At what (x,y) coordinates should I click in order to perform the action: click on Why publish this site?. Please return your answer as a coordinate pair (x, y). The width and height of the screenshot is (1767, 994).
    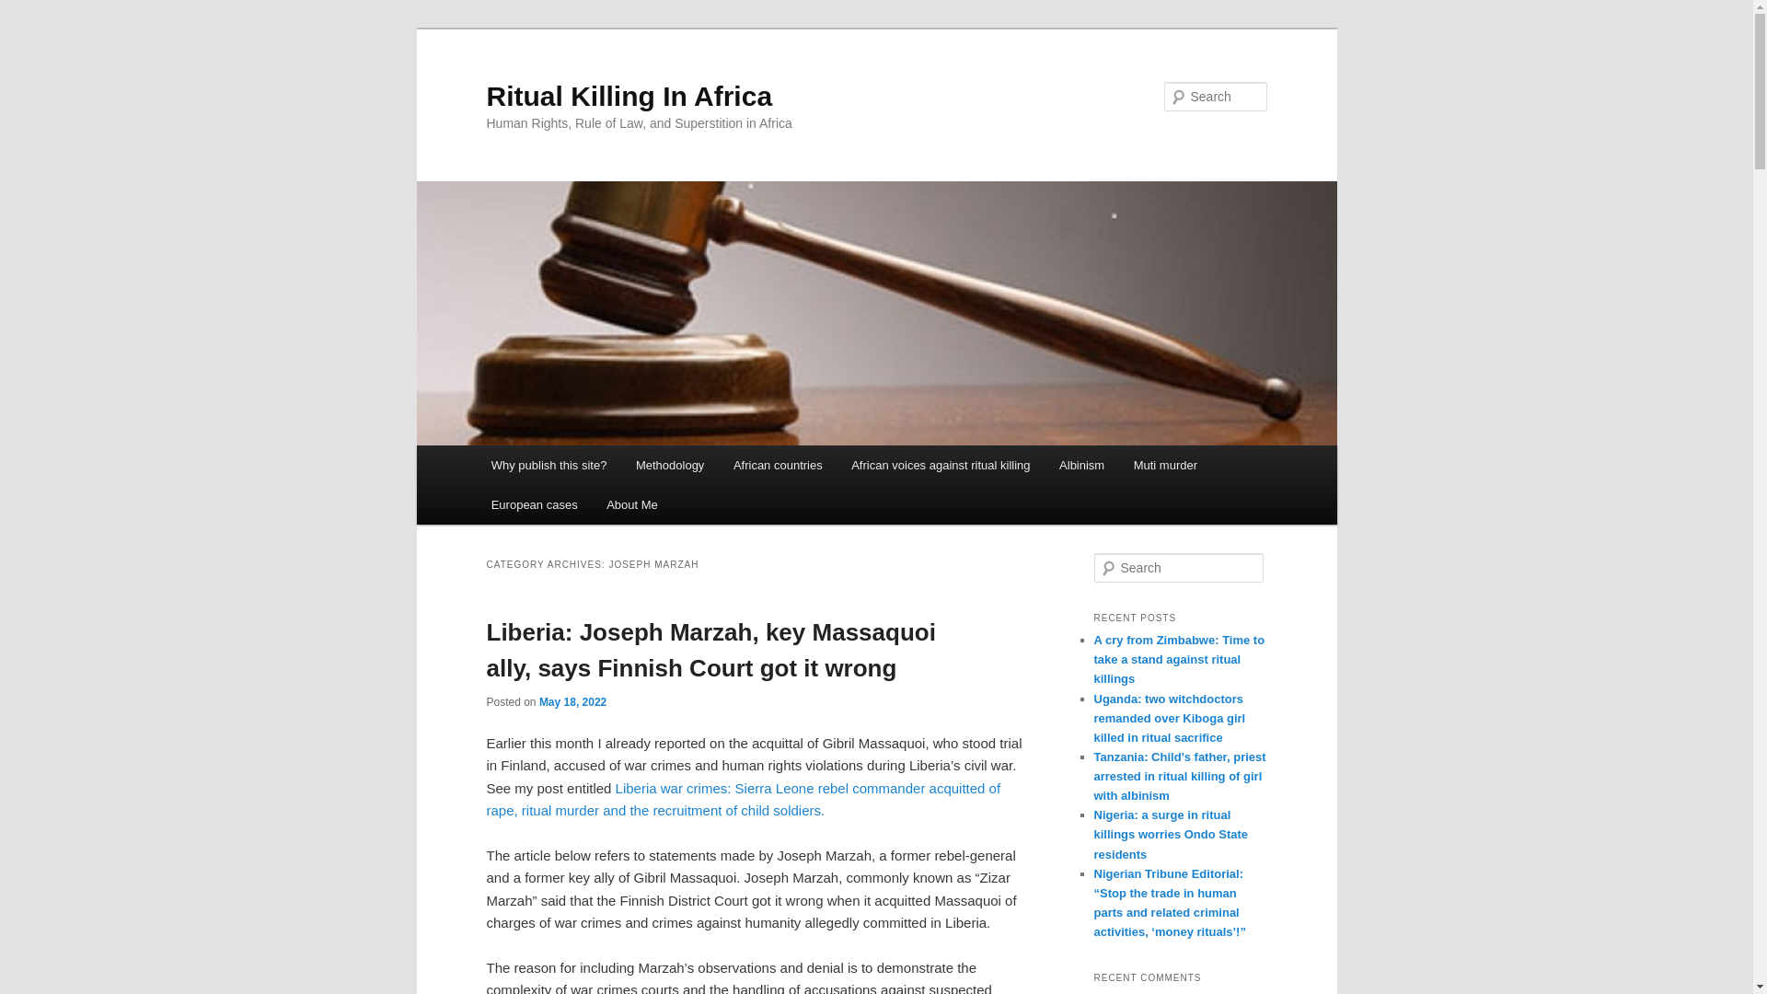
    Looking at the image, I should click on (549, 465).